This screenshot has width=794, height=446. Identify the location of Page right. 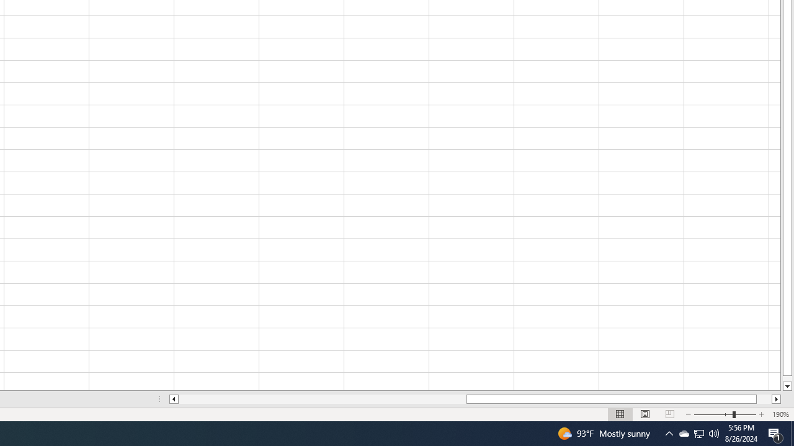
(764, 399).